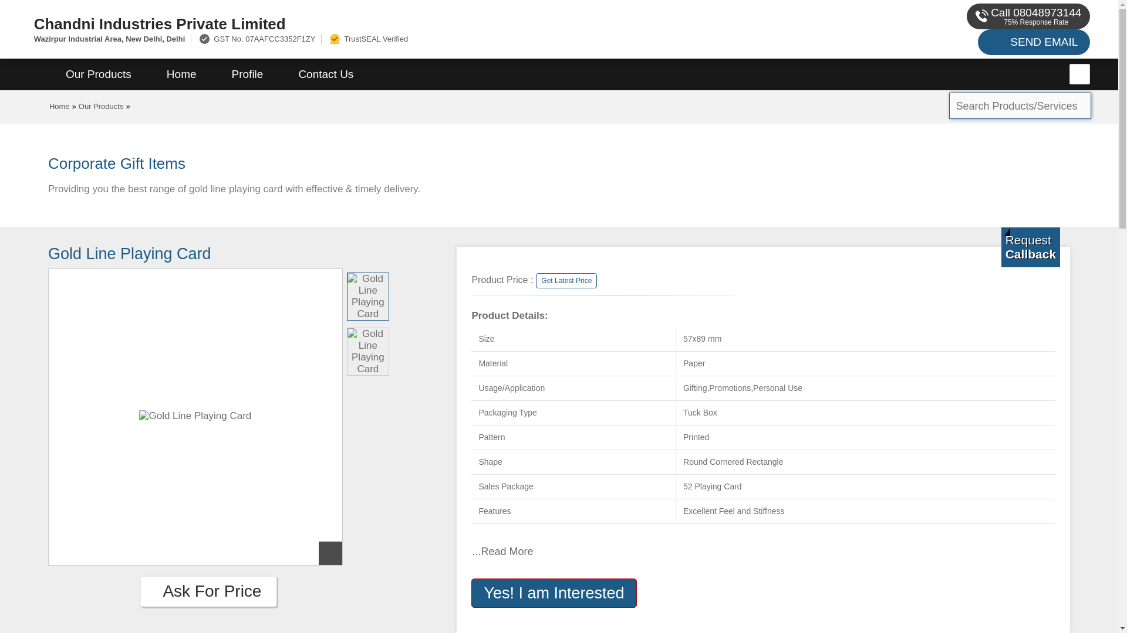  I want to click on Profile, so click(247, 74).